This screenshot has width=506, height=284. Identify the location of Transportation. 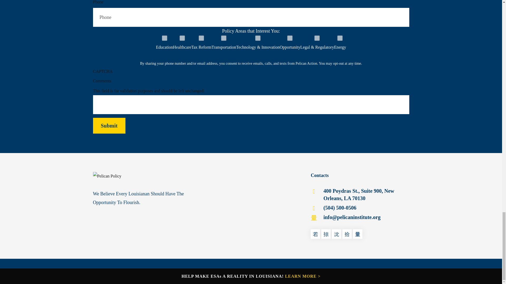
(224, 38).